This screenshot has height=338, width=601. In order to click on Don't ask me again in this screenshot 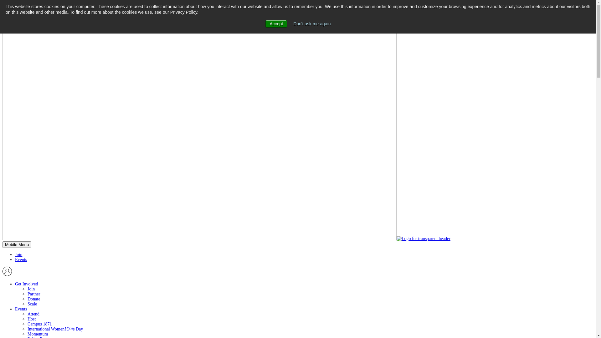, I will do `click(312, 24)`.